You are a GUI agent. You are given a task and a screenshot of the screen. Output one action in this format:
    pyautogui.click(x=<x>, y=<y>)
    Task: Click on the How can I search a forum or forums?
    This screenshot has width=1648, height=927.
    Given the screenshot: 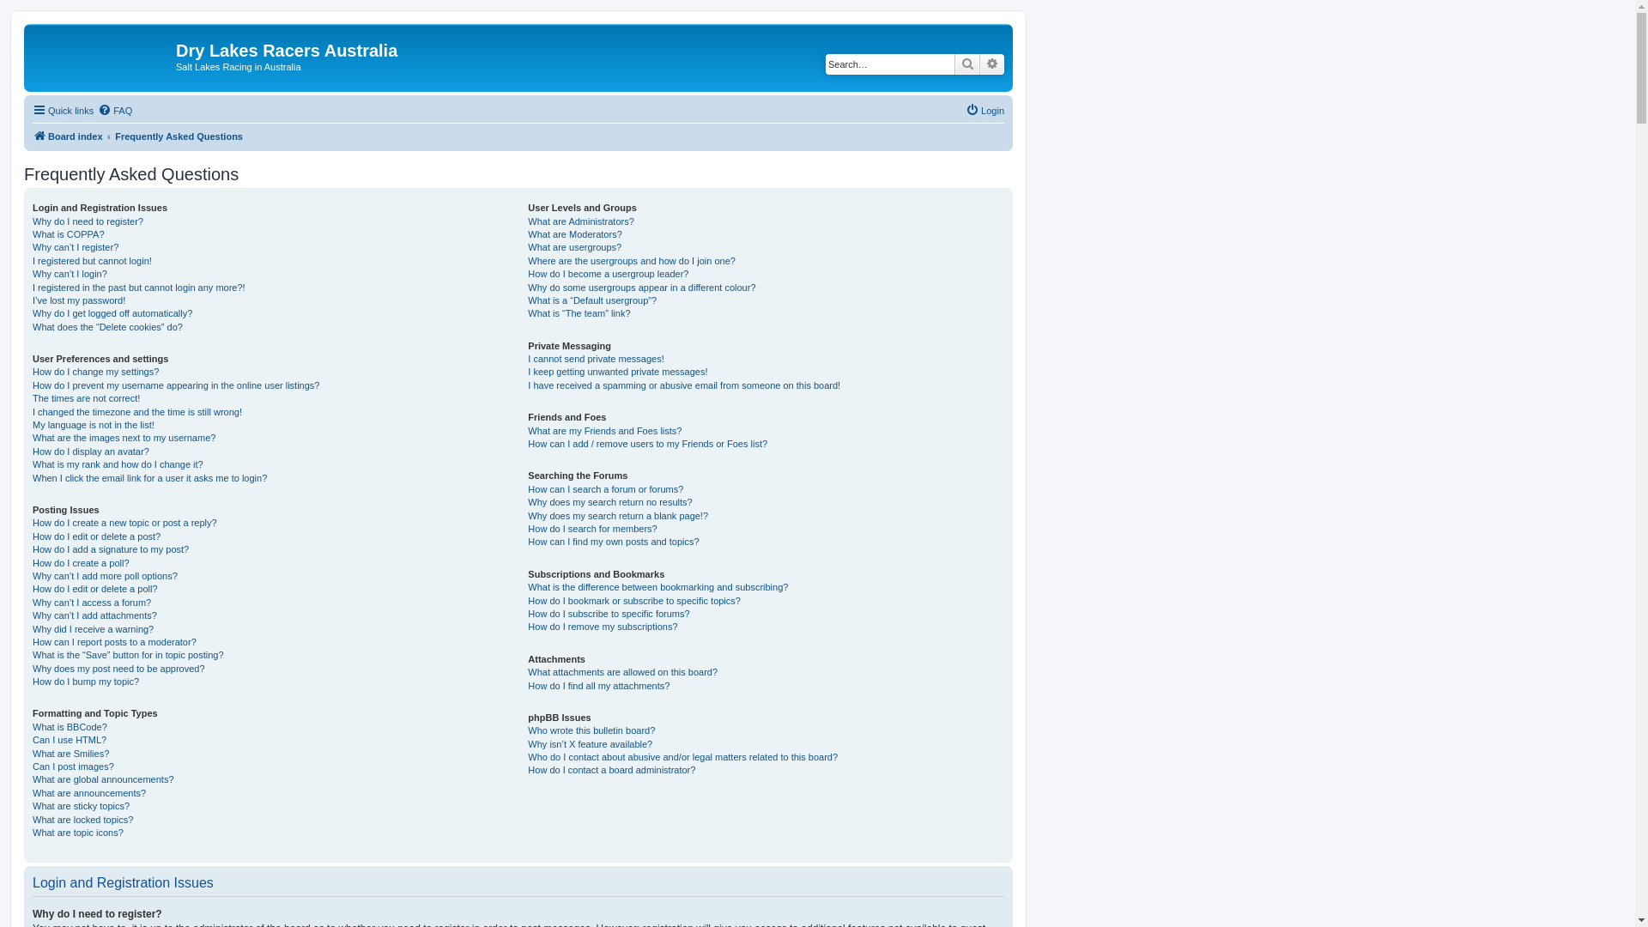 What is the action you would take?
    pyautogui.click(x=606, y=489)
    